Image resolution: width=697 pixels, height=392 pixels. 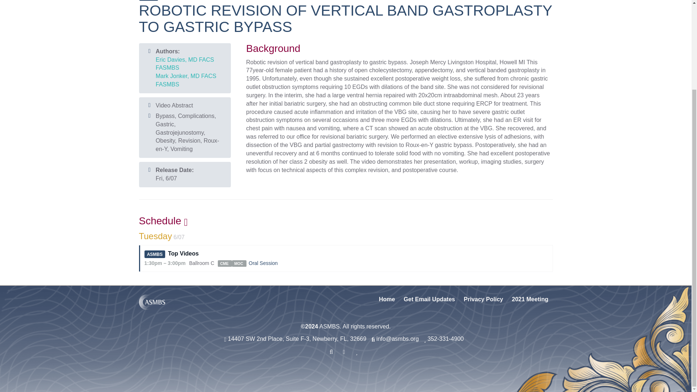 I want to click on Eric Davies, MD FACS FASMBS, so click(x=184, y=64).